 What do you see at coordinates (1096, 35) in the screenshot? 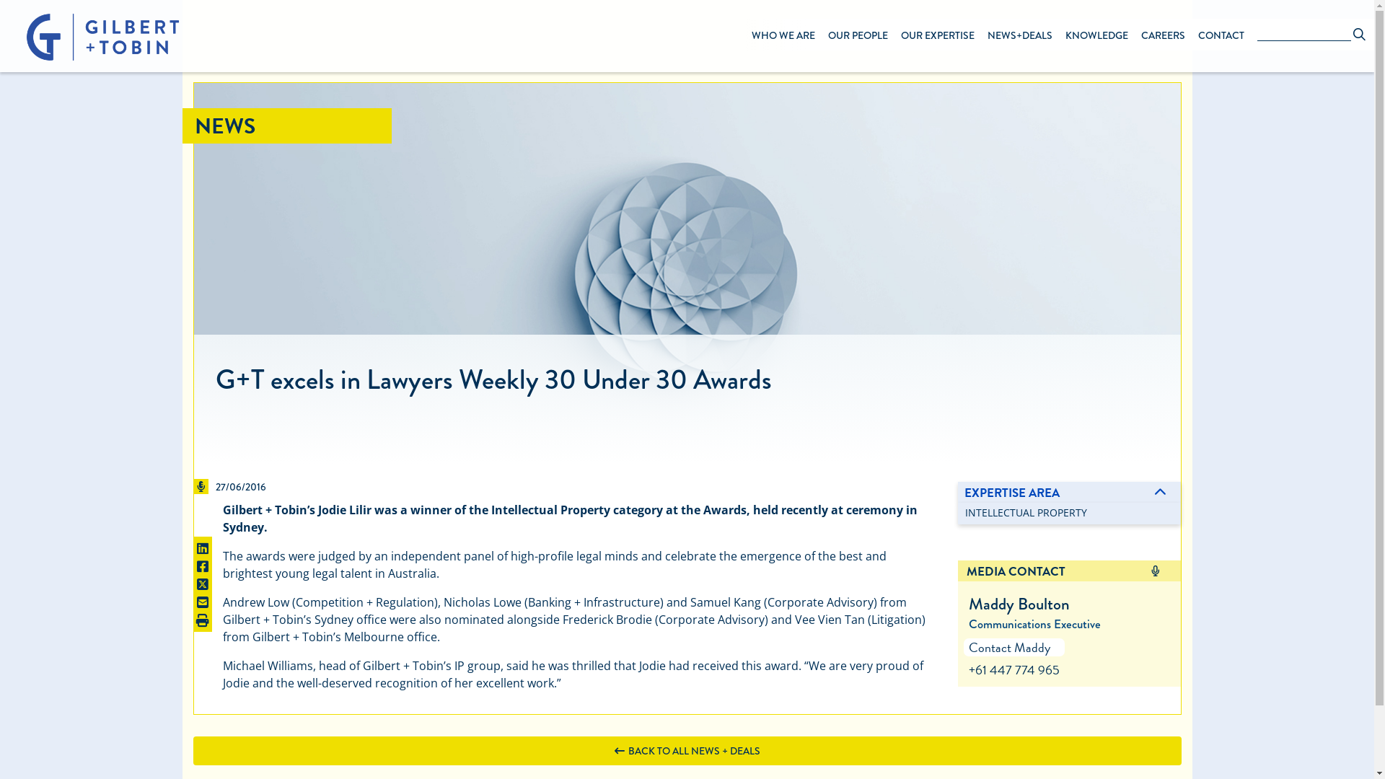
I see `KNOWLEDGE` at bounding box center [1096, 35].